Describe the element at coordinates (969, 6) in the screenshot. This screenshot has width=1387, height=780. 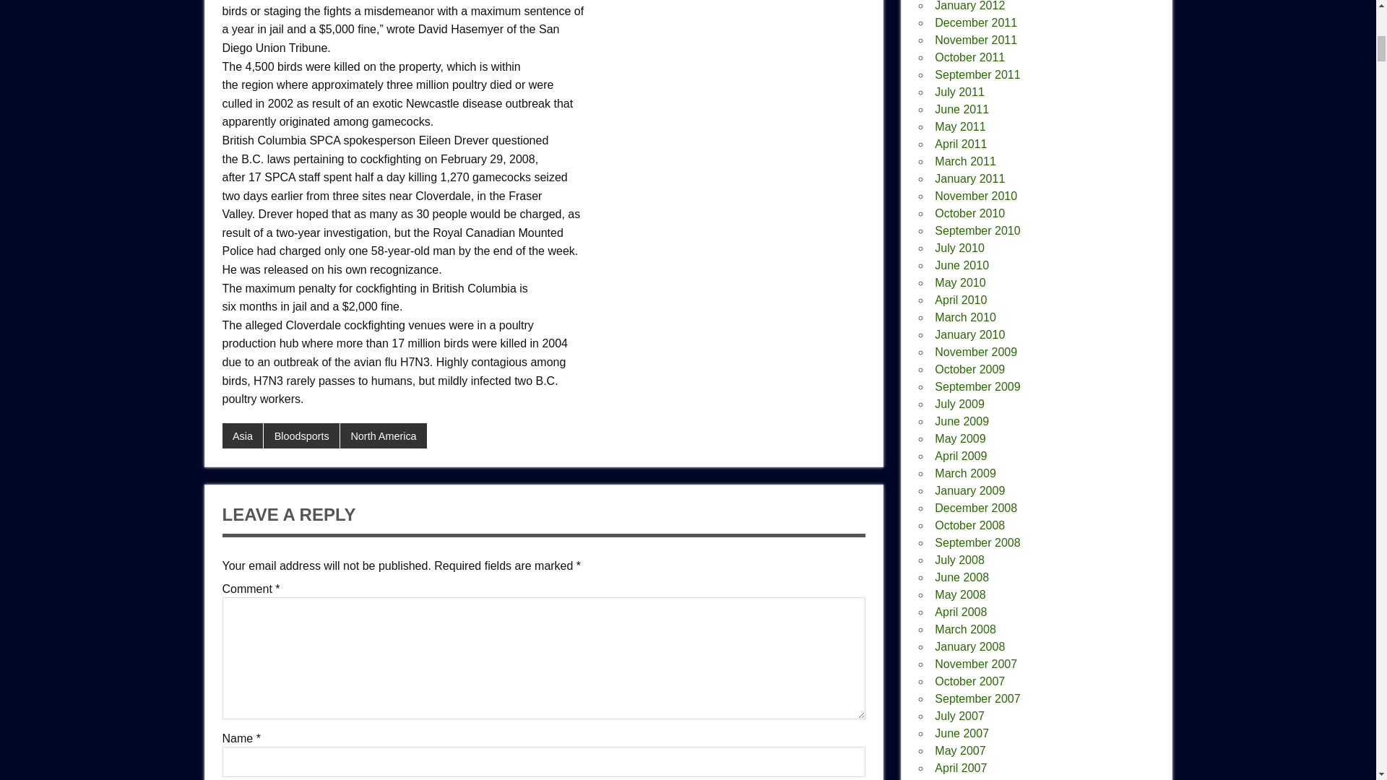
I see `January 2012` at that location.